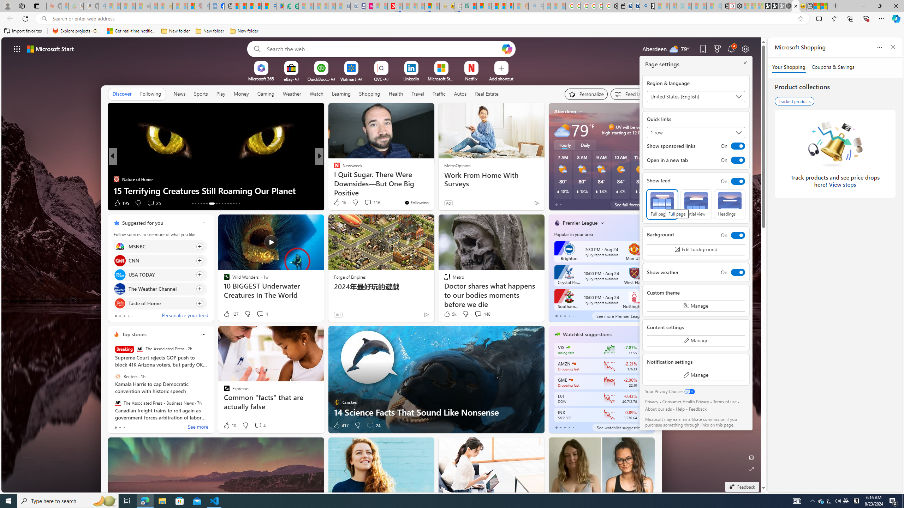 Image resolution: width=904 pixels, height=508 pixels. I want to click on MetroOpinion, so click(457, 165).